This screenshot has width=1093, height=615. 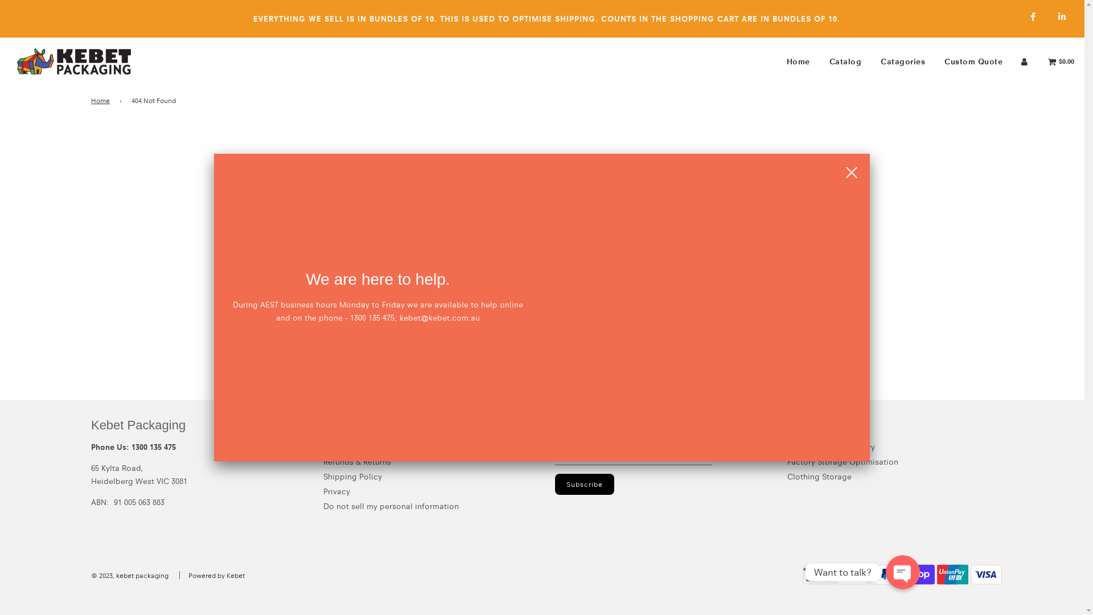 I want to click on Catalog, so click(x=846, y=61).